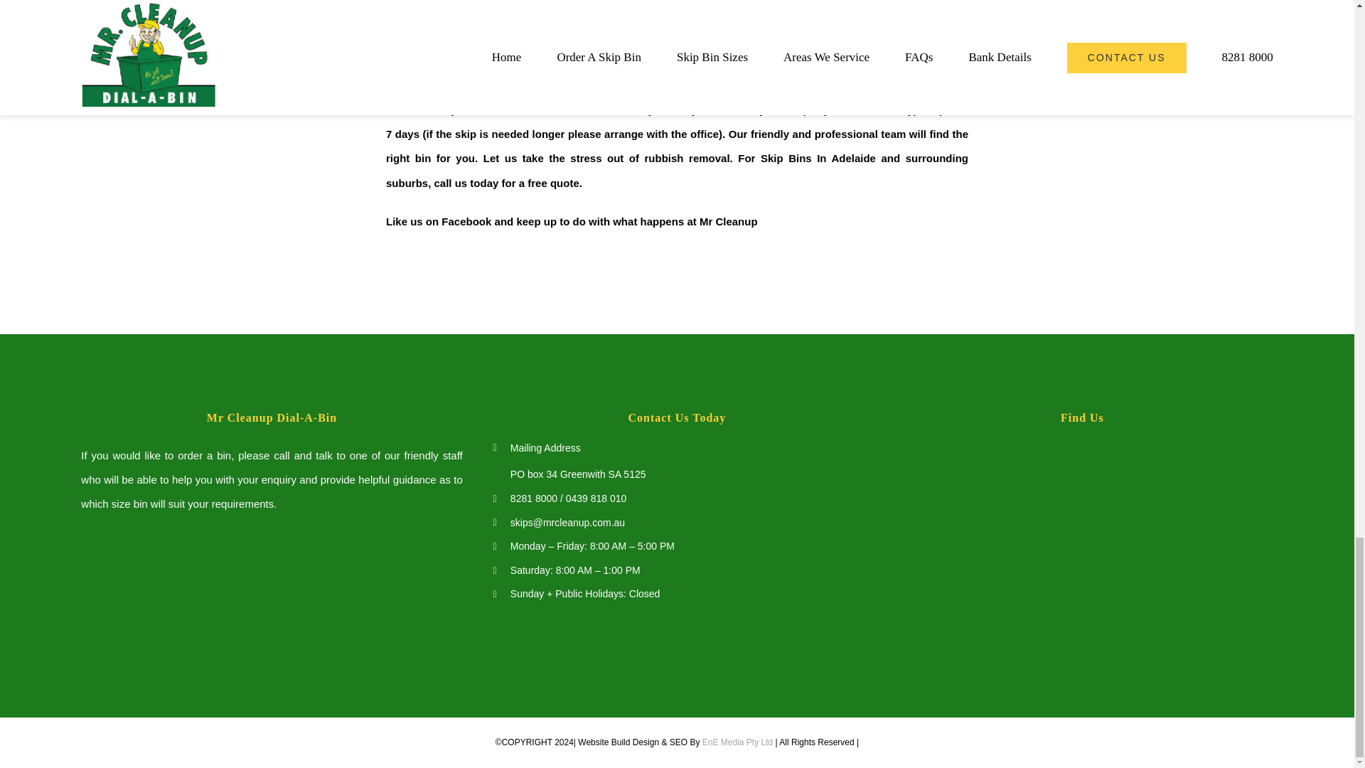 This screenshot has width=1365, height=768. I want to click on 8281 8000, so click(533, 498).